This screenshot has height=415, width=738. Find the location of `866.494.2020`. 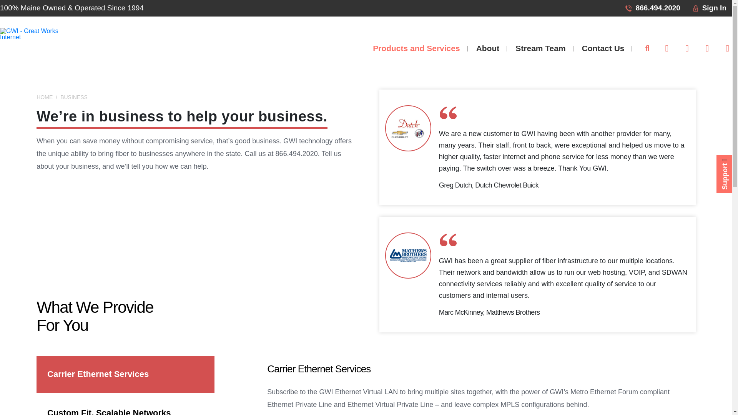

866.494.2020 is located at coordinates (653, 8).